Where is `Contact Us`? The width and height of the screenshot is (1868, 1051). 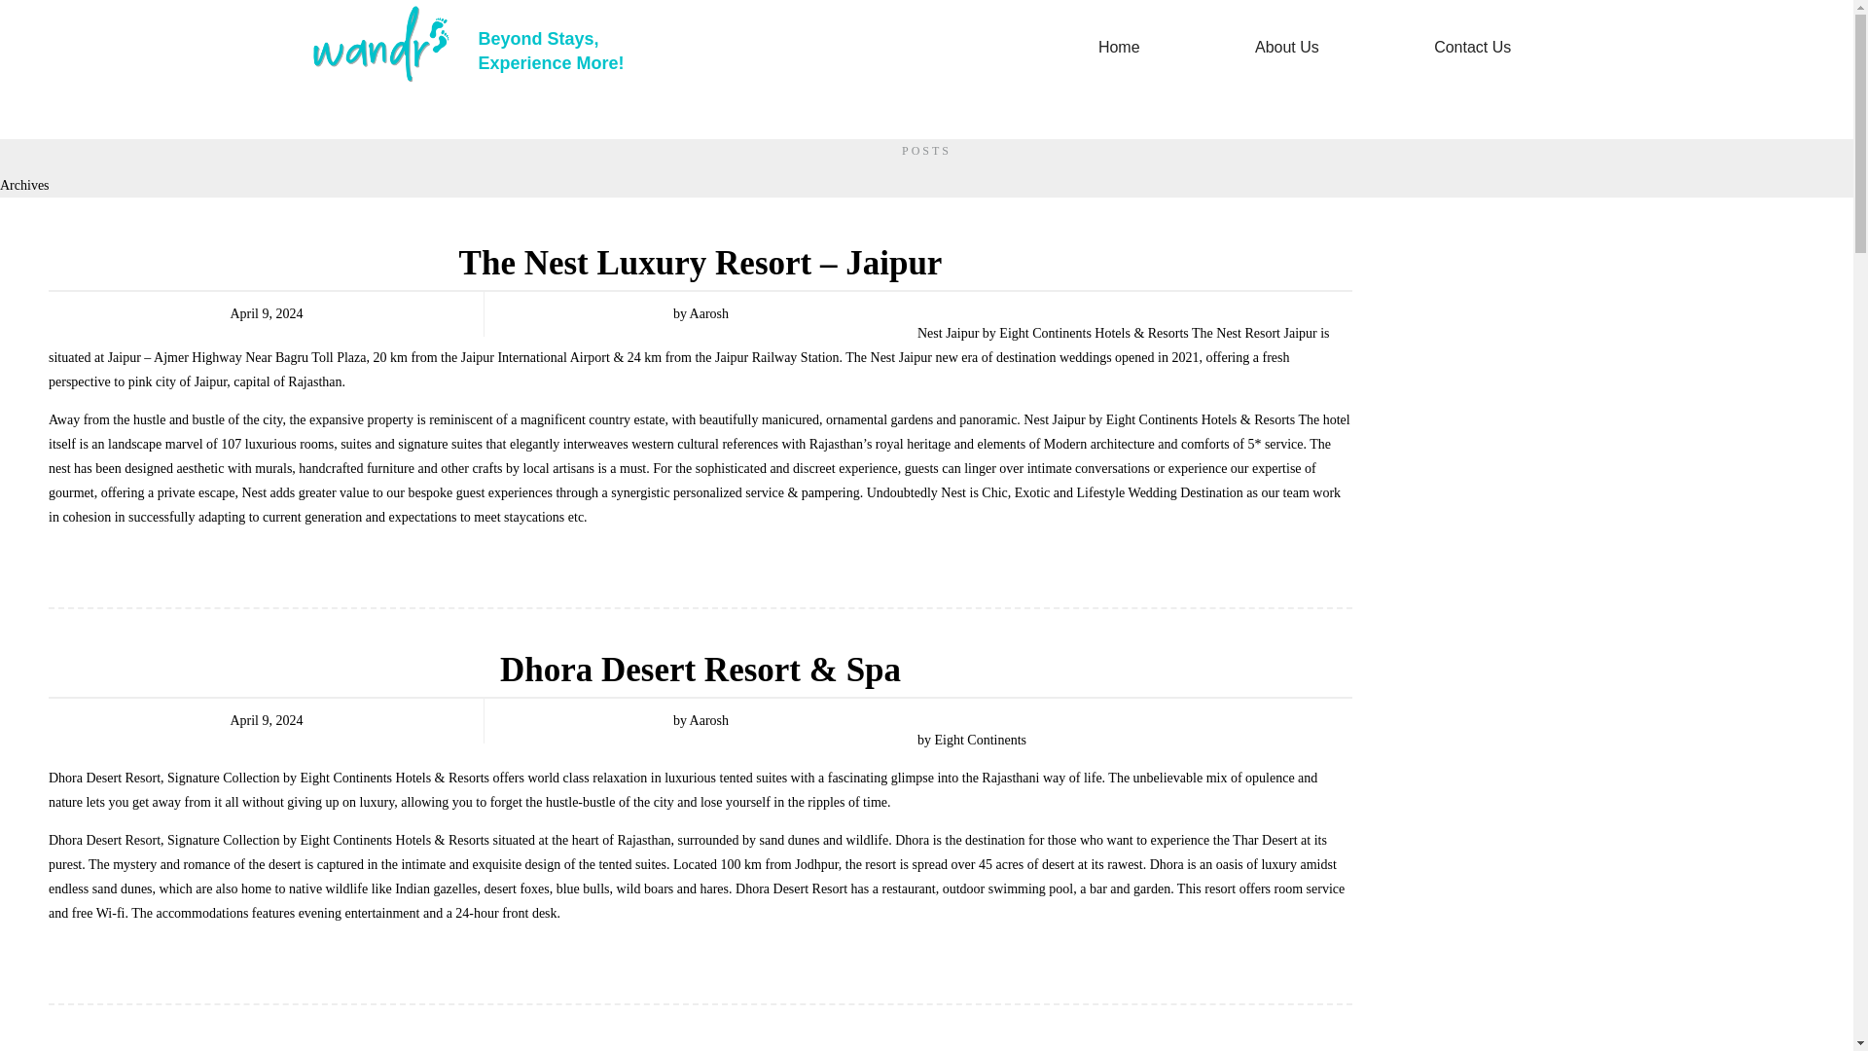
Contact Us is located at coordinates (700, 1049).